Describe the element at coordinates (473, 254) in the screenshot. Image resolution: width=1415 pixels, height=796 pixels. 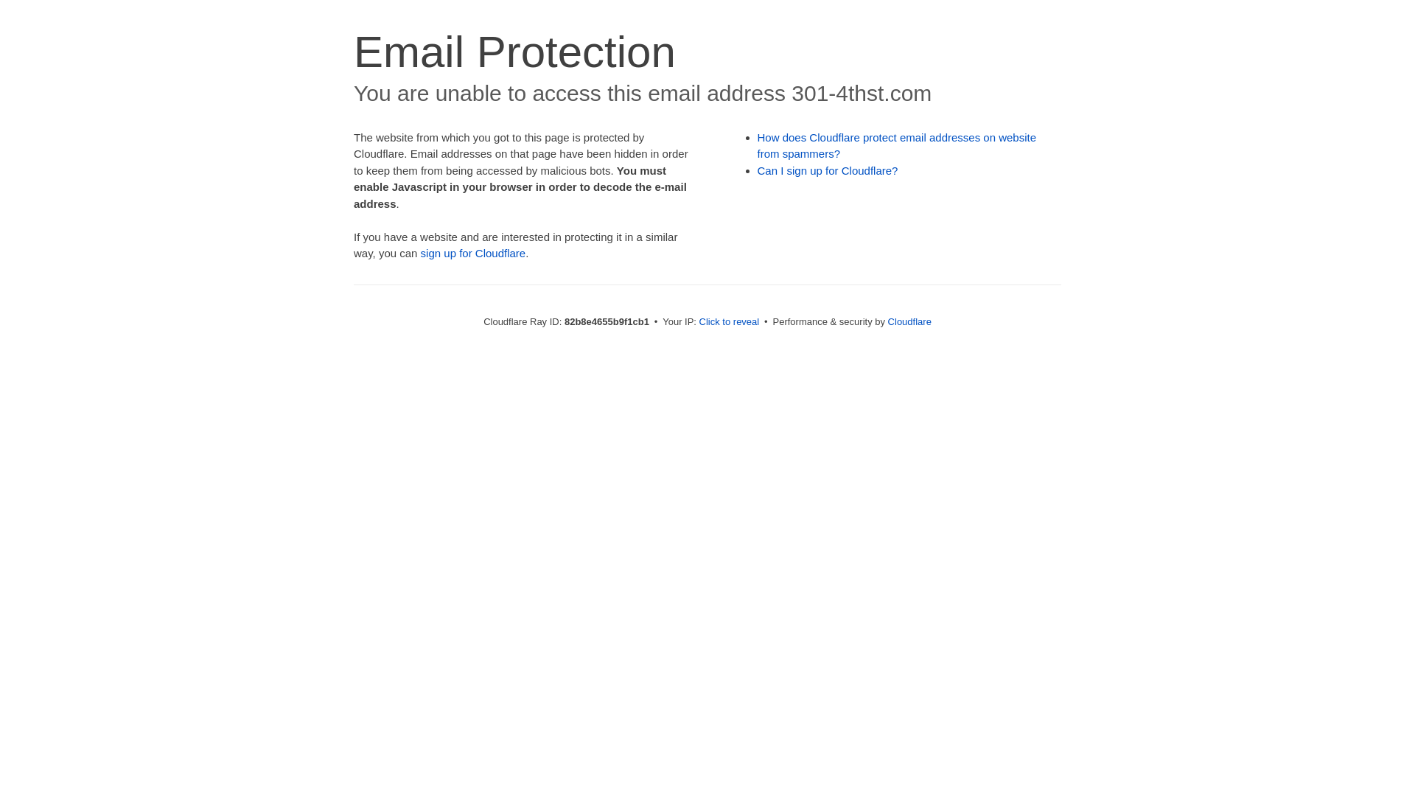
I see `sign up for Cloudflare` at that location.